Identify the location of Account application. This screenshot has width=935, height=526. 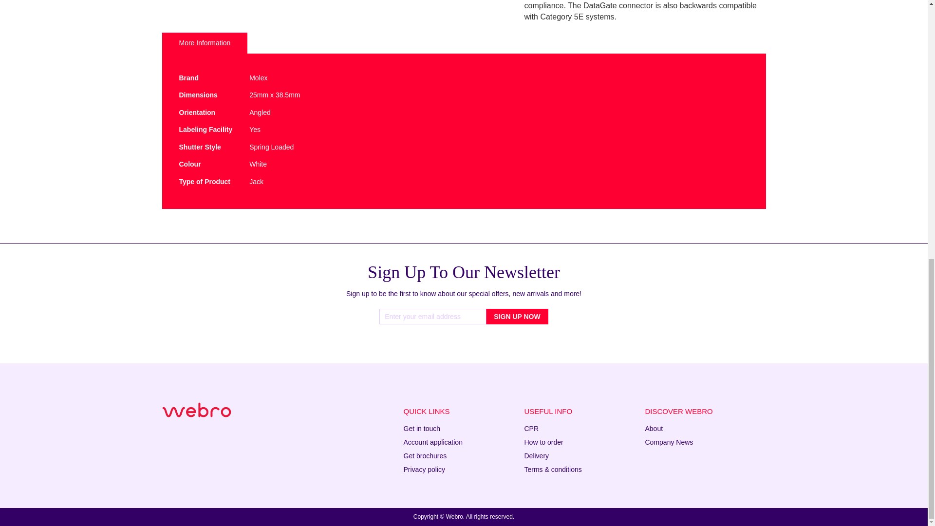
(432, 442).